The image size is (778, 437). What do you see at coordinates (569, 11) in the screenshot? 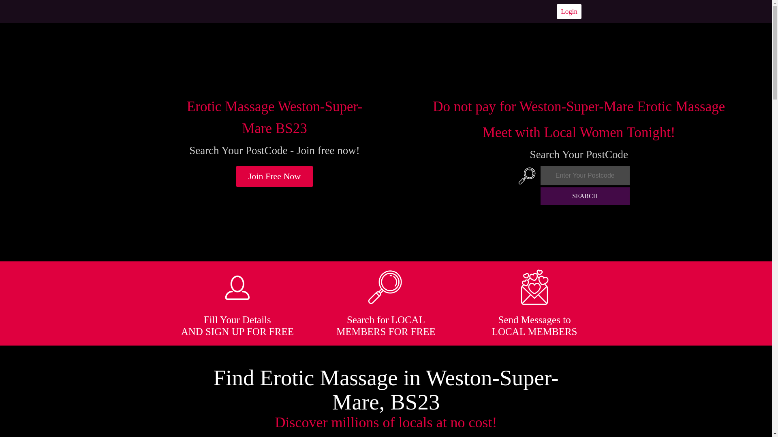
I see `Login` at bounding box center [569, 11].